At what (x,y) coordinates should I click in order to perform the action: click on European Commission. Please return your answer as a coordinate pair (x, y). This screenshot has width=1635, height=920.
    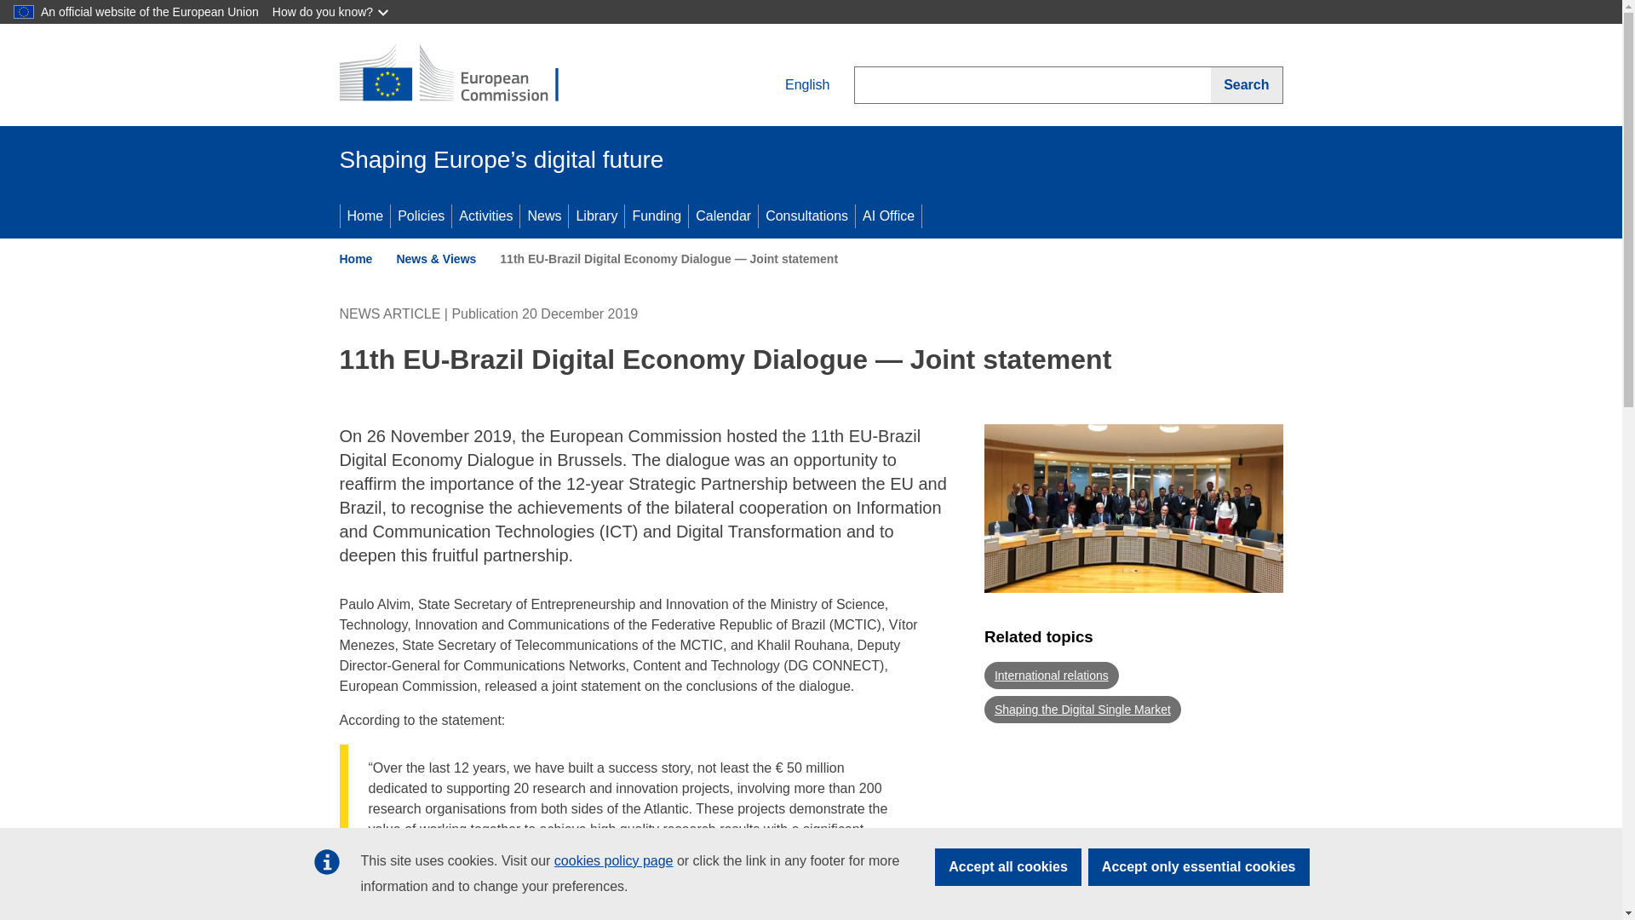
    Looking at the image, I should click on (462, 75).